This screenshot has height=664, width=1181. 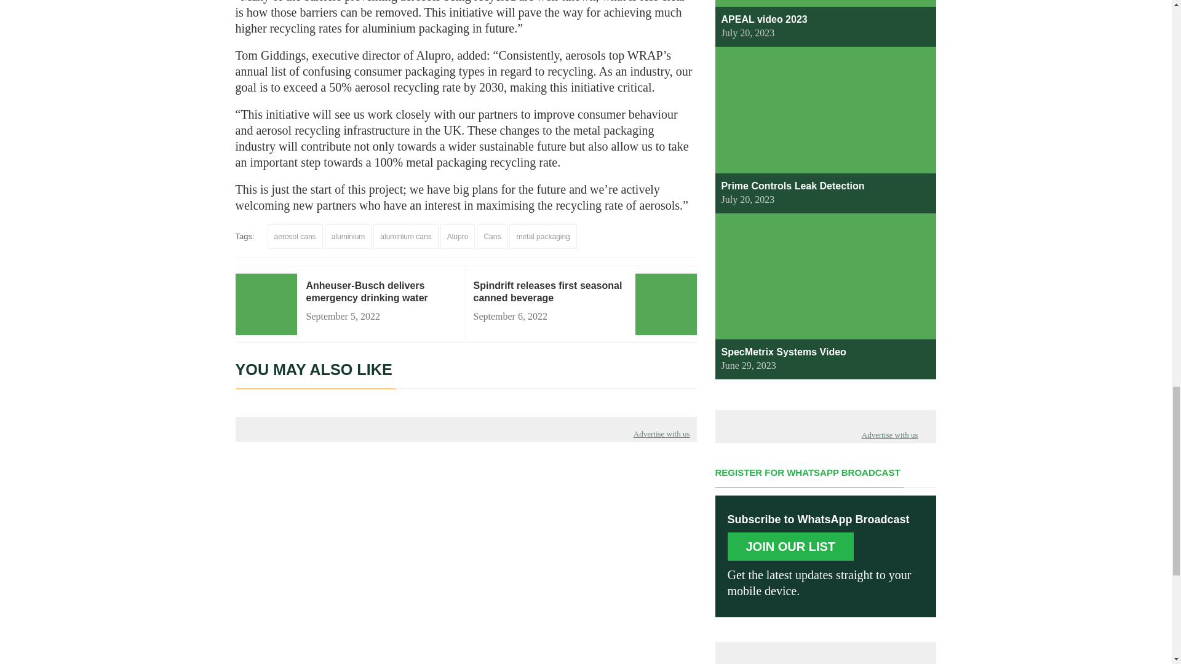 I want to click on aerosol cans, so click(x=295, y=237).